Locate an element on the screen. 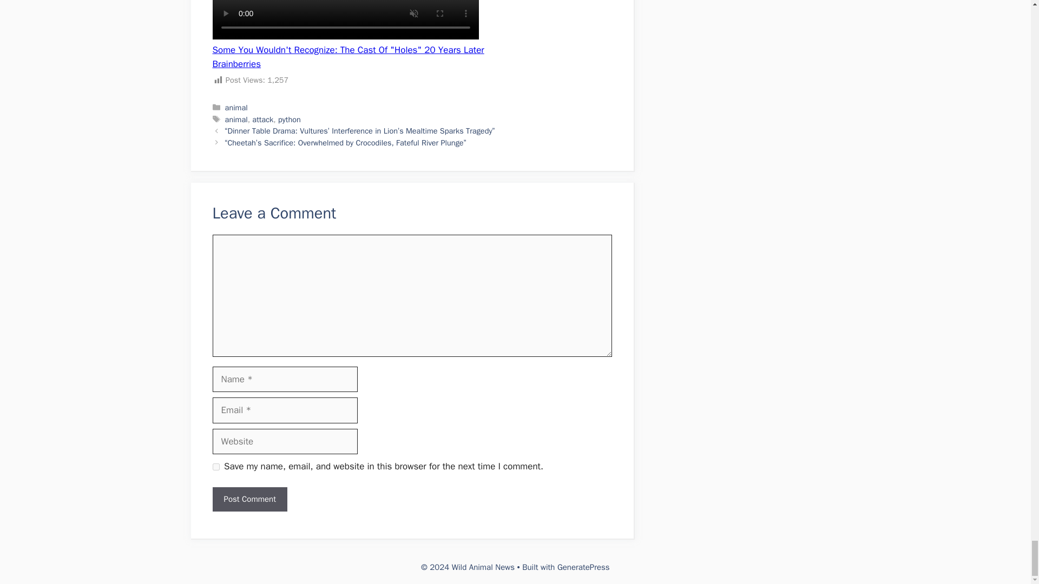 This screenshot has width=1039, height=584. Post Comment is located at coordinates (249, 499).